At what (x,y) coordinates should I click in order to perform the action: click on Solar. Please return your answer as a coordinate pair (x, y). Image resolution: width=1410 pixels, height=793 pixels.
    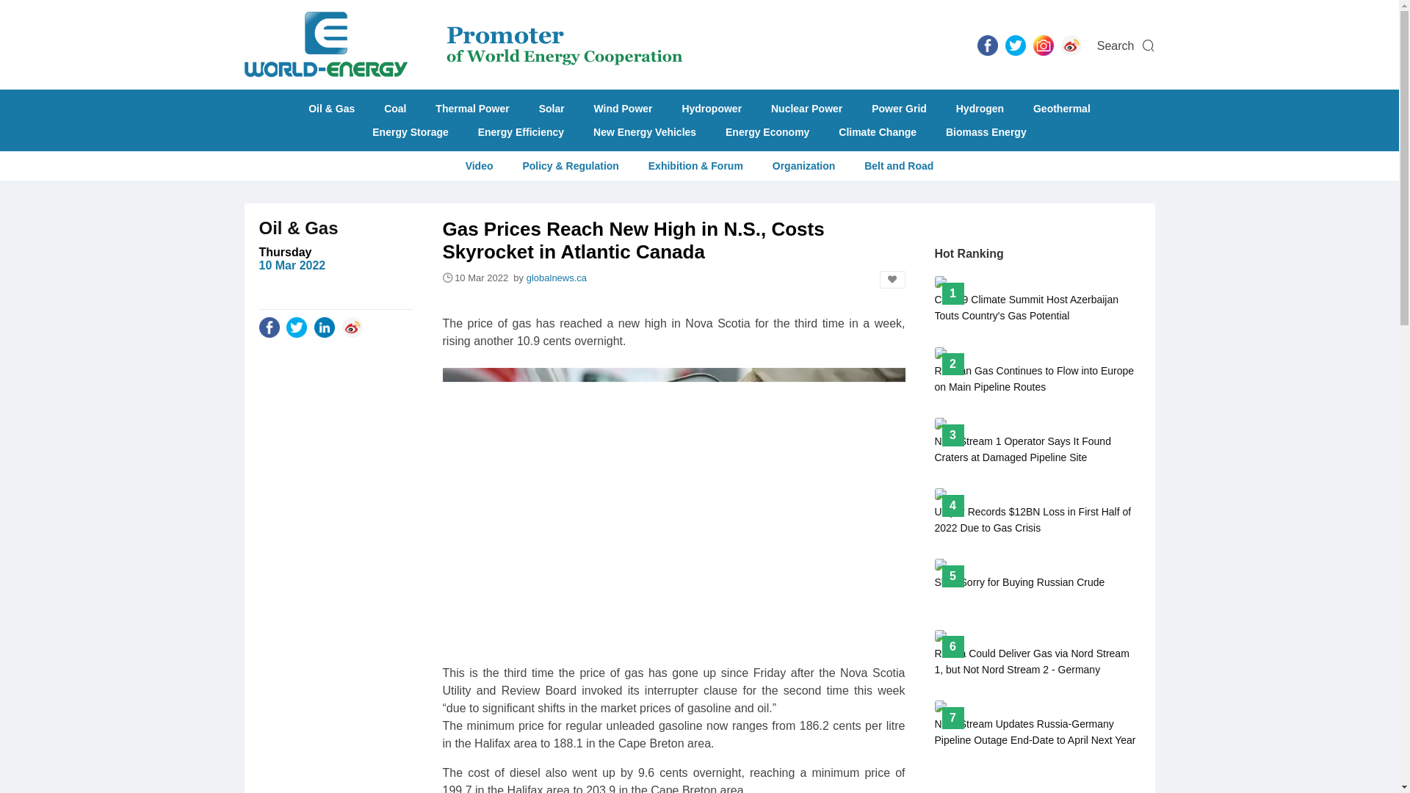
    Looking at the image, I should click on (552, 109).